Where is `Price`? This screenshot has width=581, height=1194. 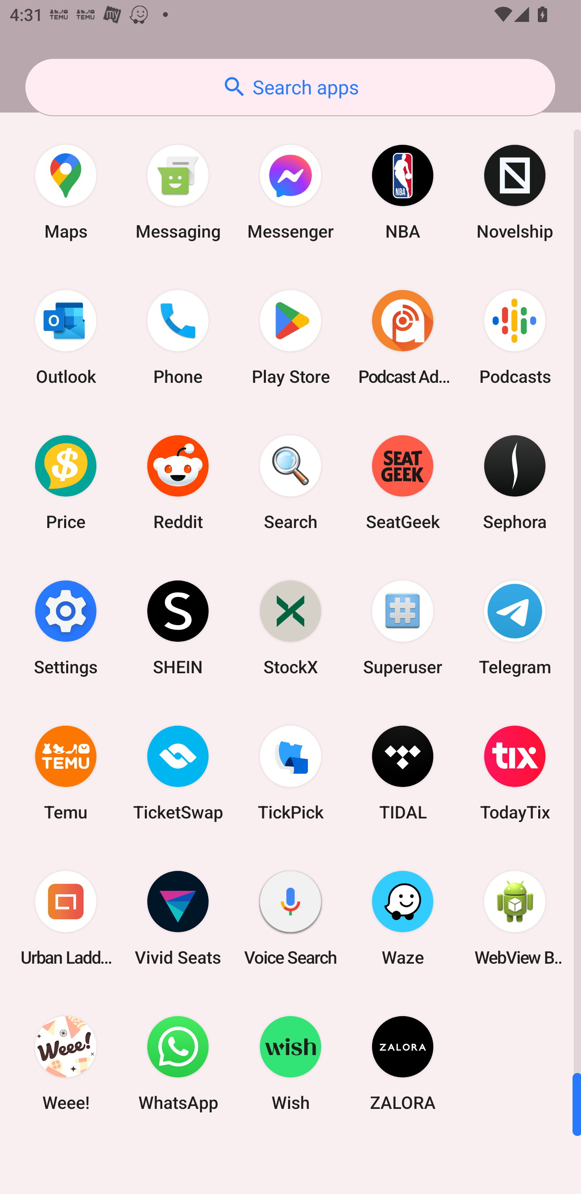
Price is located at coordinates (66, 482).